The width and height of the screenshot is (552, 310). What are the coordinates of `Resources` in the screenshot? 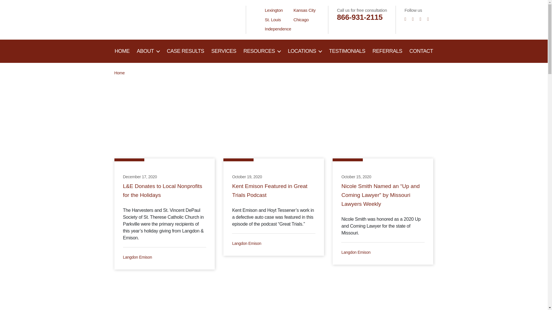 It's located at (262, 51).